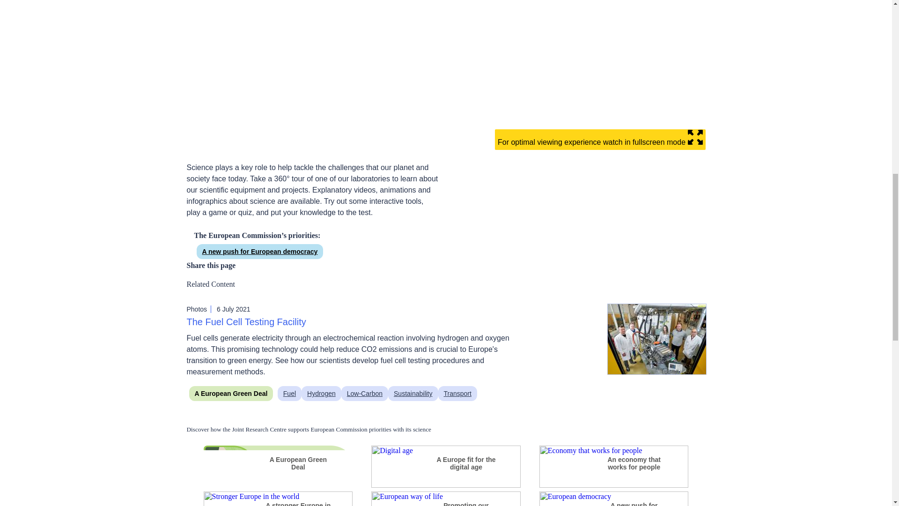 The image size is (899, 506). What do you see at coordinates (466, 502) in the screenshot?
I see `Promoting our European way of life` at bounding box center [466, 502].